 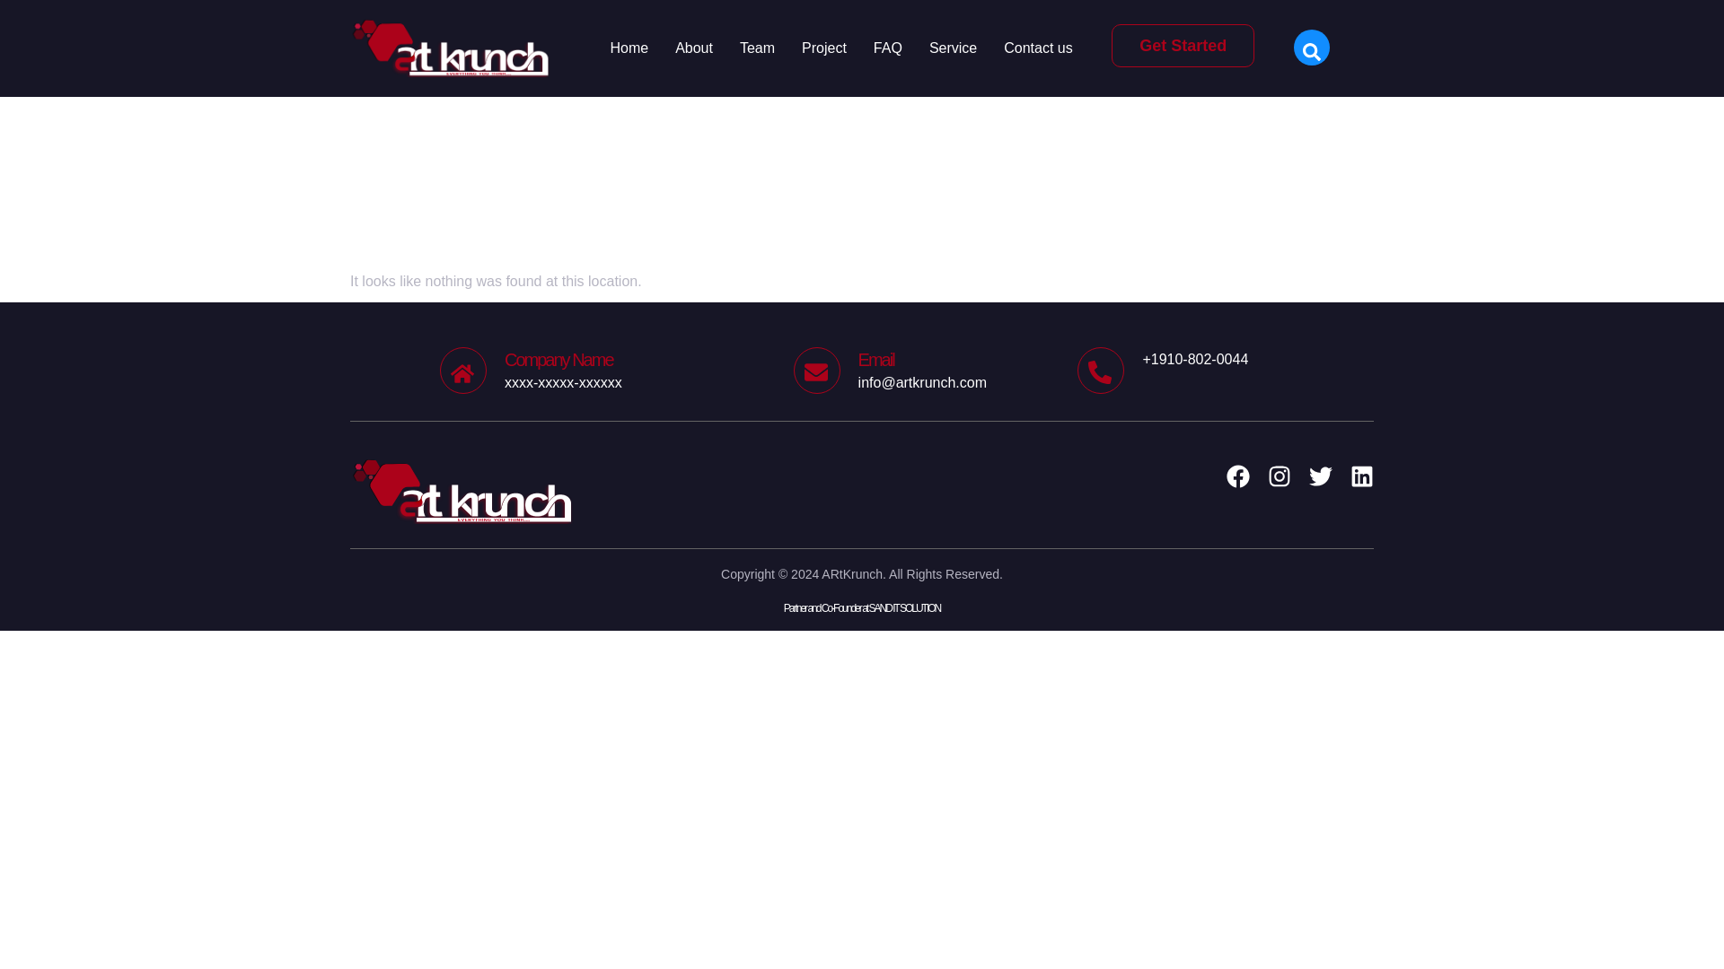 I want to click on Team, so click(x=1025, y=48).